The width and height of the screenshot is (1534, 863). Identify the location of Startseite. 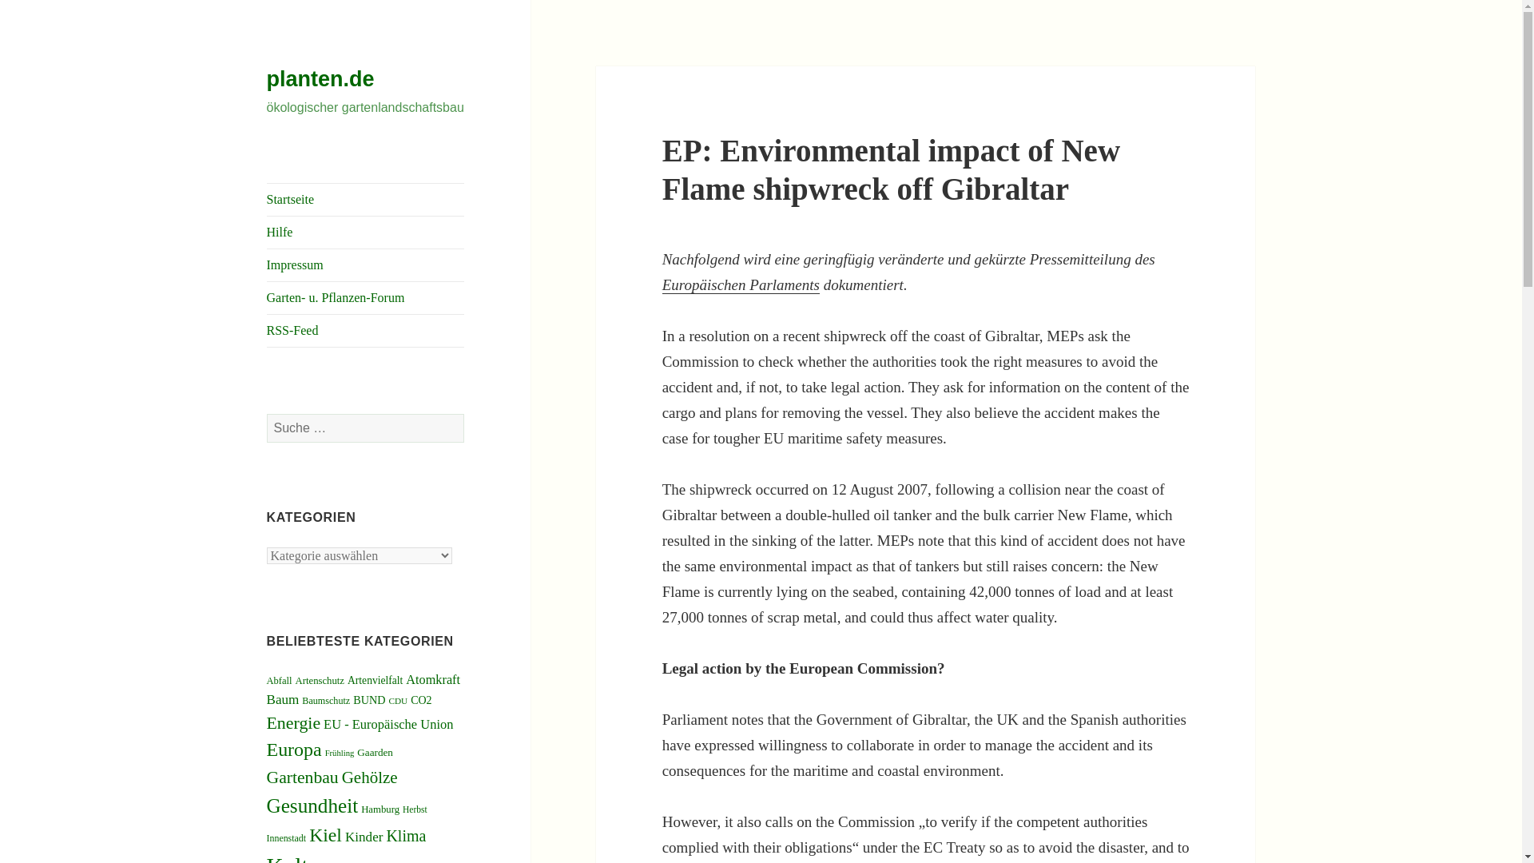
(366, 200).